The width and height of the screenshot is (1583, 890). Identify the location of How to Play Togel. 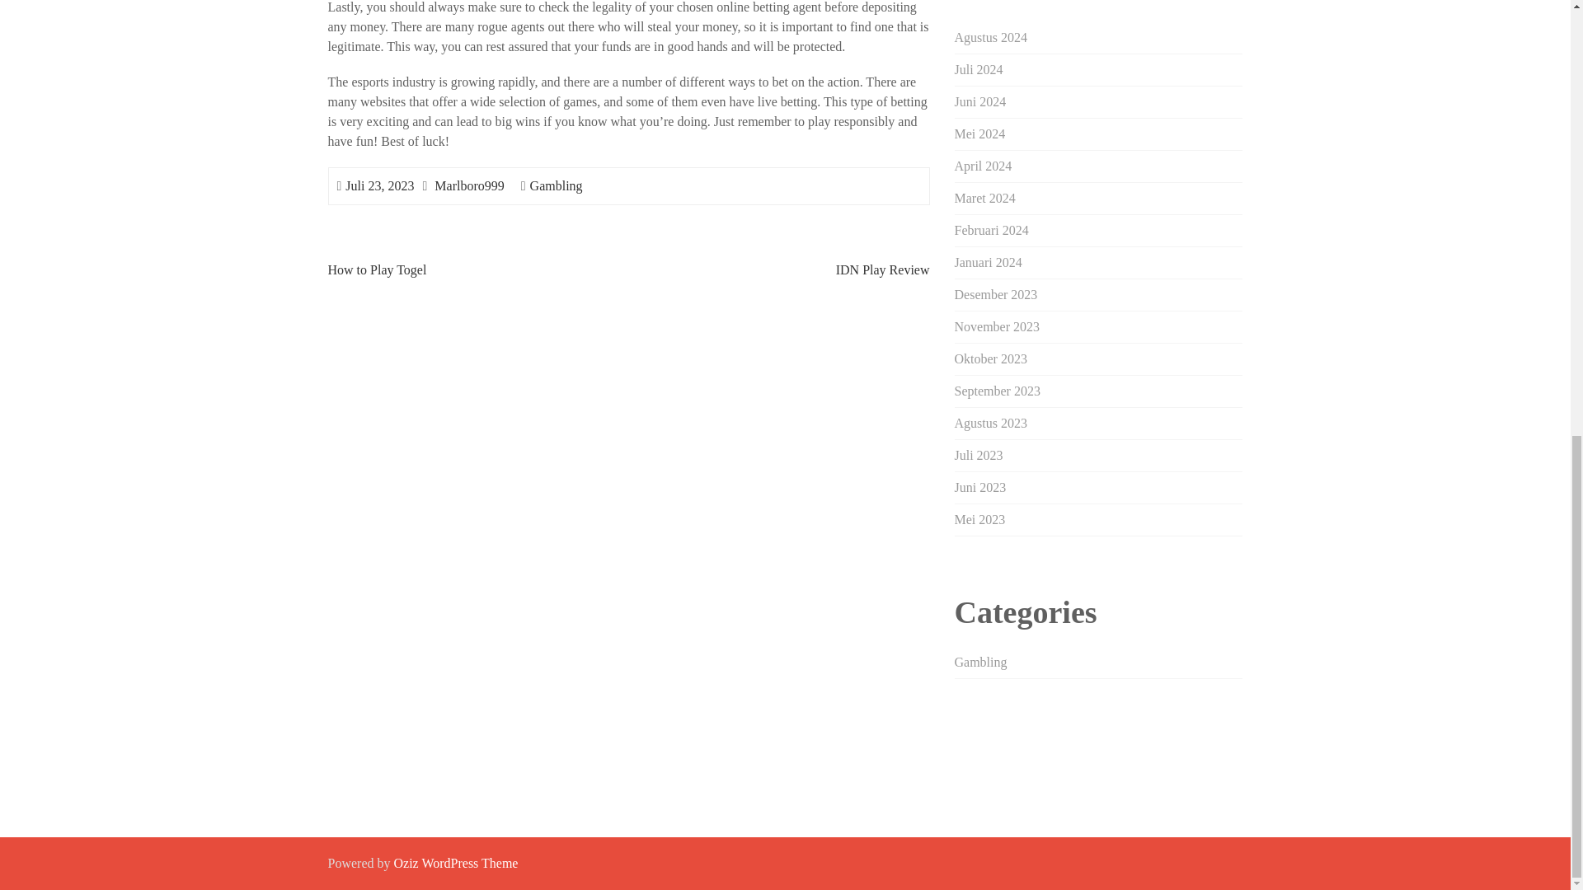
(378, 269).